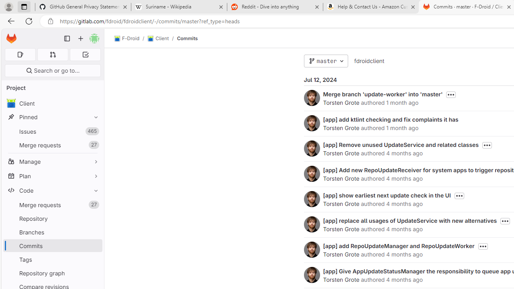 The image size is (514, 289). Describe the element at coordinates (371, 7) in the screenshot. I see `Help & Contact Us - Amazon Customer Service` at that location.